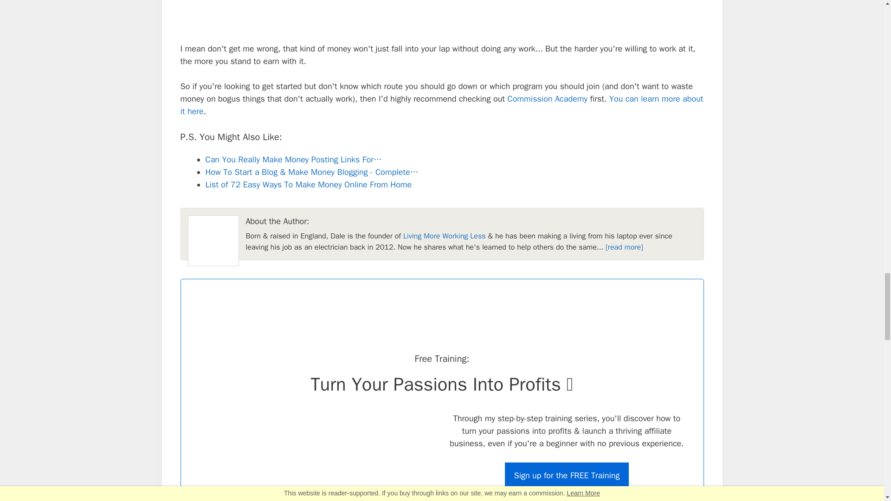  What do you see at coordinates (567, 475) in the screenshot?
I see `Sign up for the FREE Training` at bounding box center [567, 475].